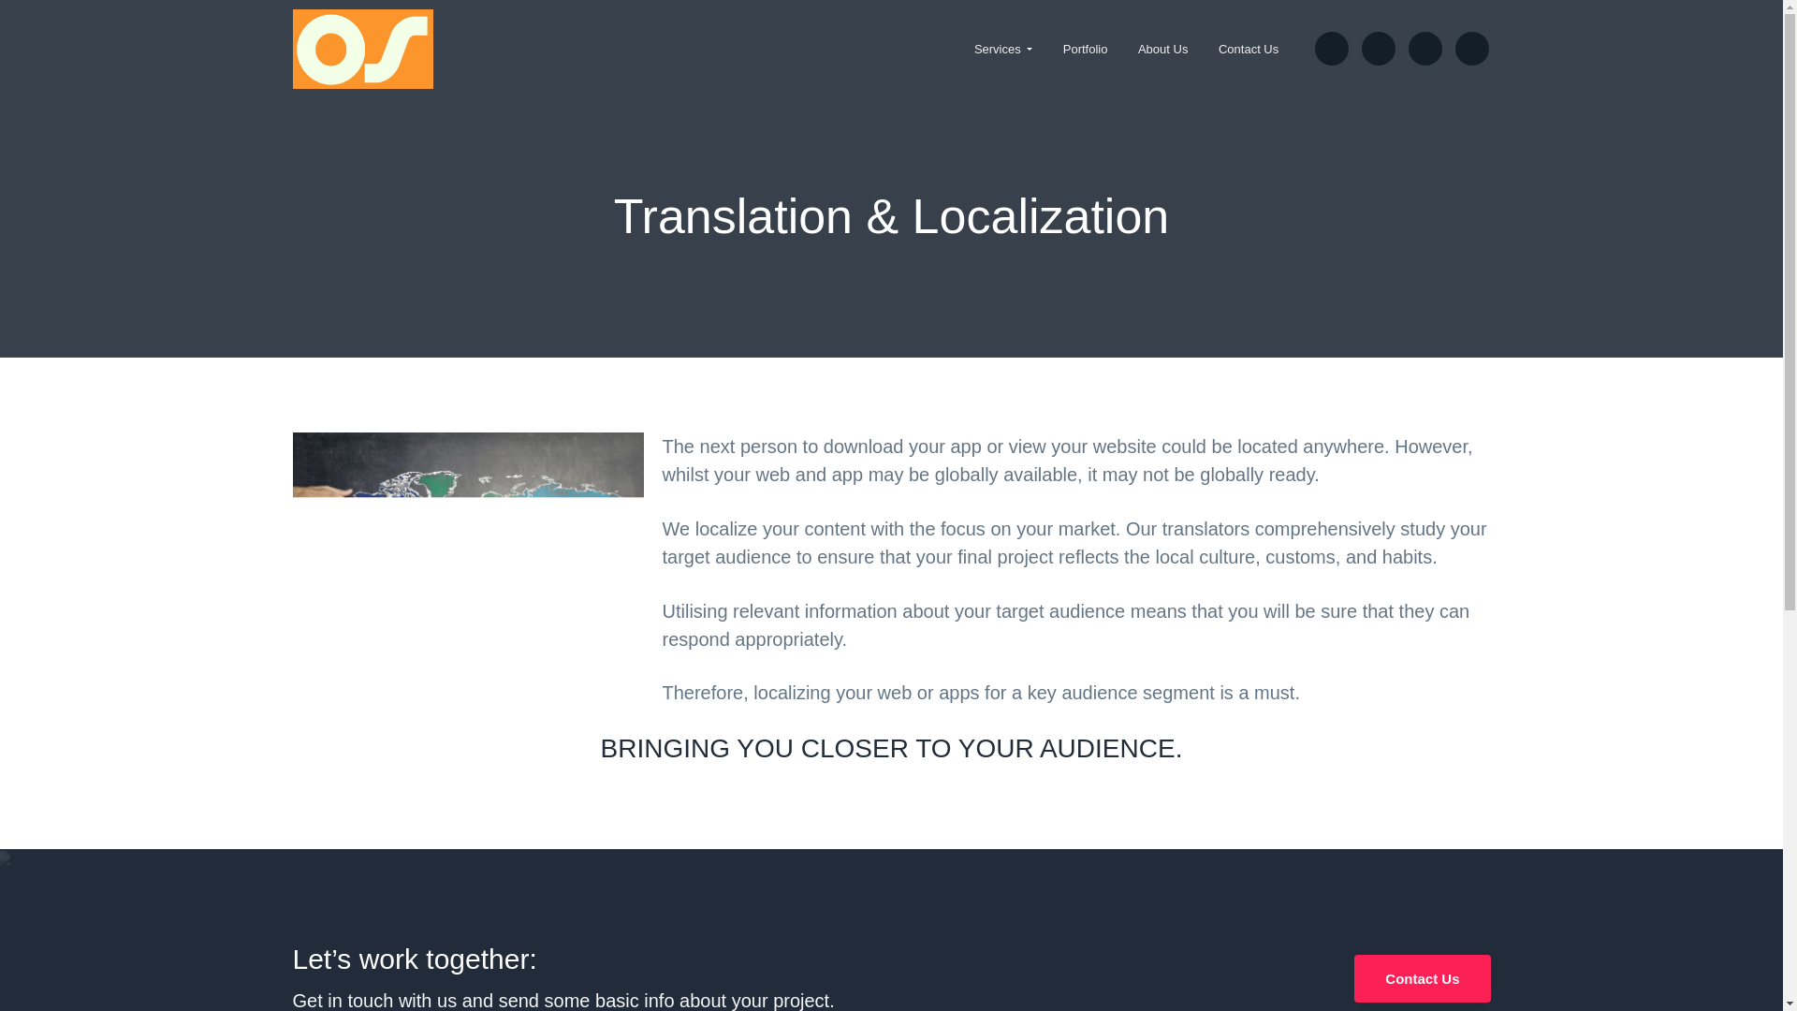 The height and width of the screenshot is (1011, 1797). Describe the element at coordinates (1003, 49) in the screenshot. I see `Services` at that location.